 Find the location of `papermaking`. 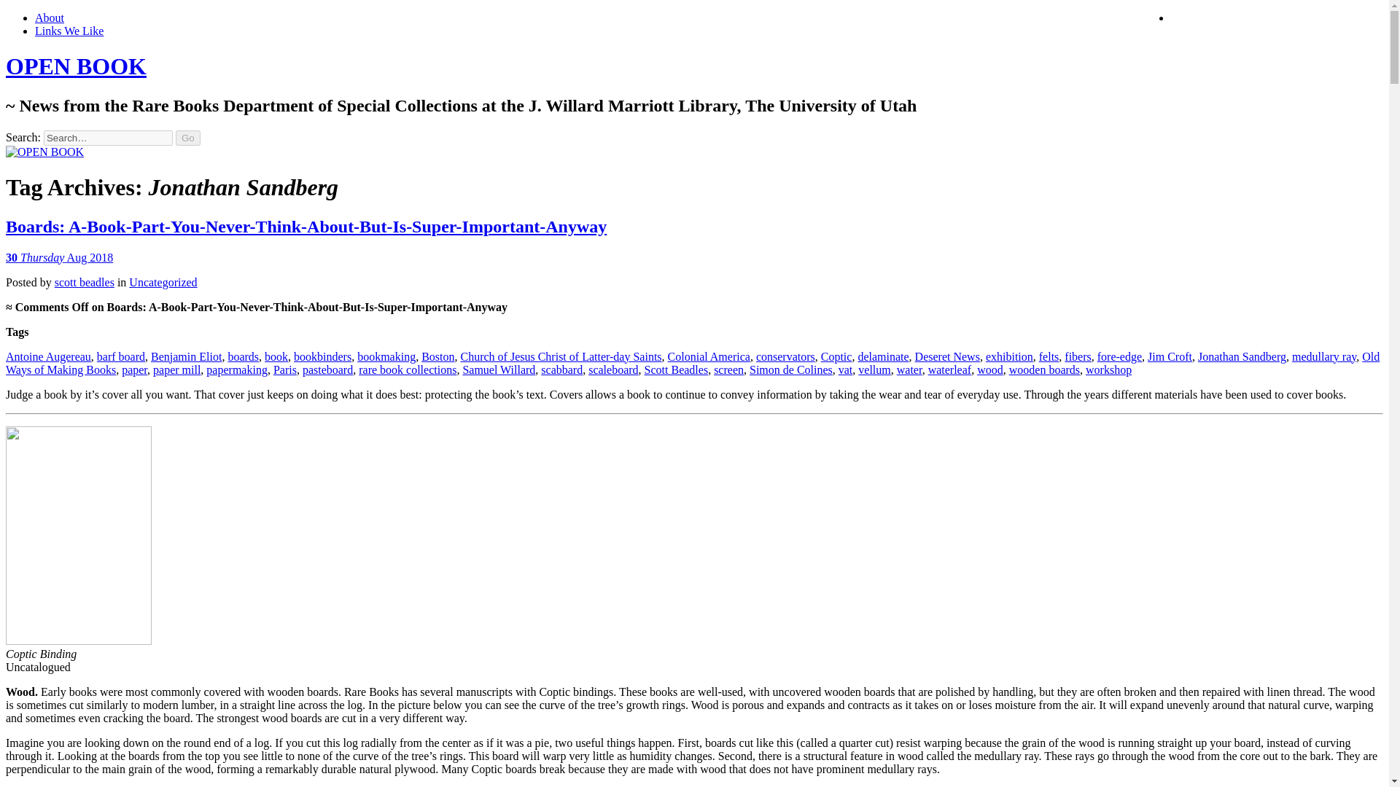

papermaking is located at coordinates (236, 369).